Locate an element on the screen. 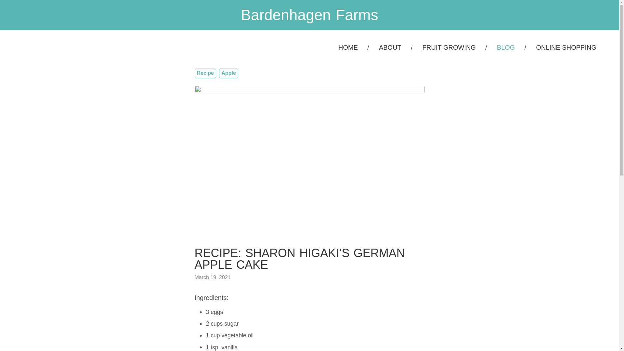 The width and height of the screenshot is (624, 351). Bardenhagen Farms is located at coordinates (309, 15).